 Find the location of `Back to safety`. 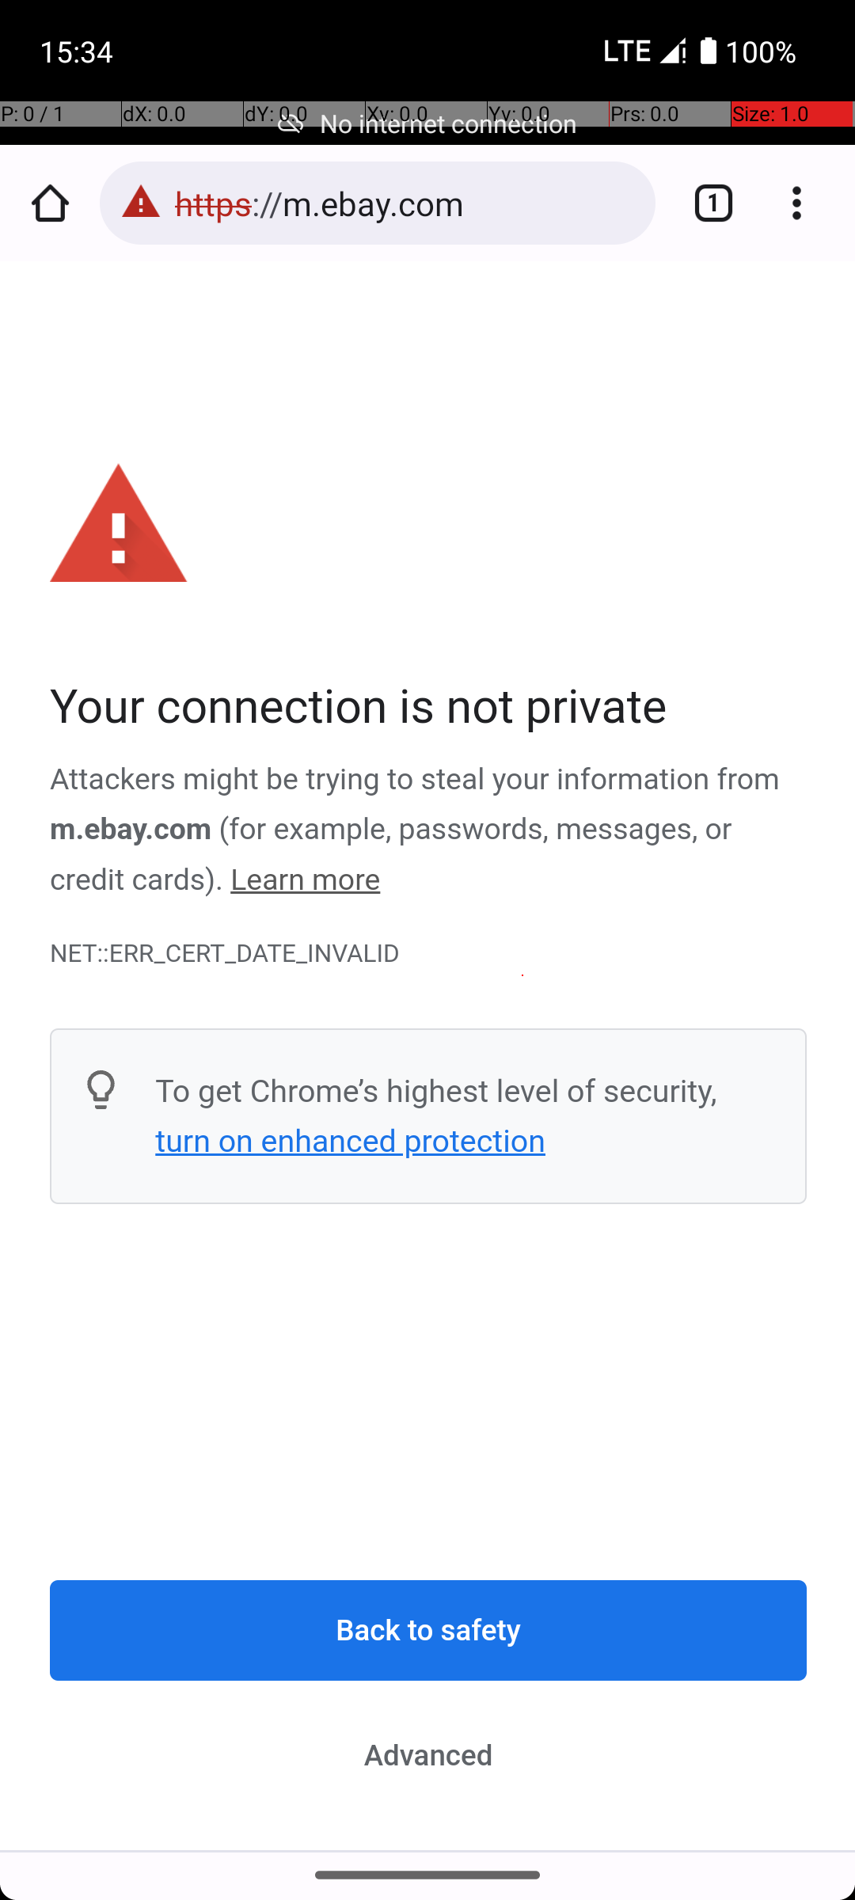

Back to safety is located at coordinates (429, 1631).